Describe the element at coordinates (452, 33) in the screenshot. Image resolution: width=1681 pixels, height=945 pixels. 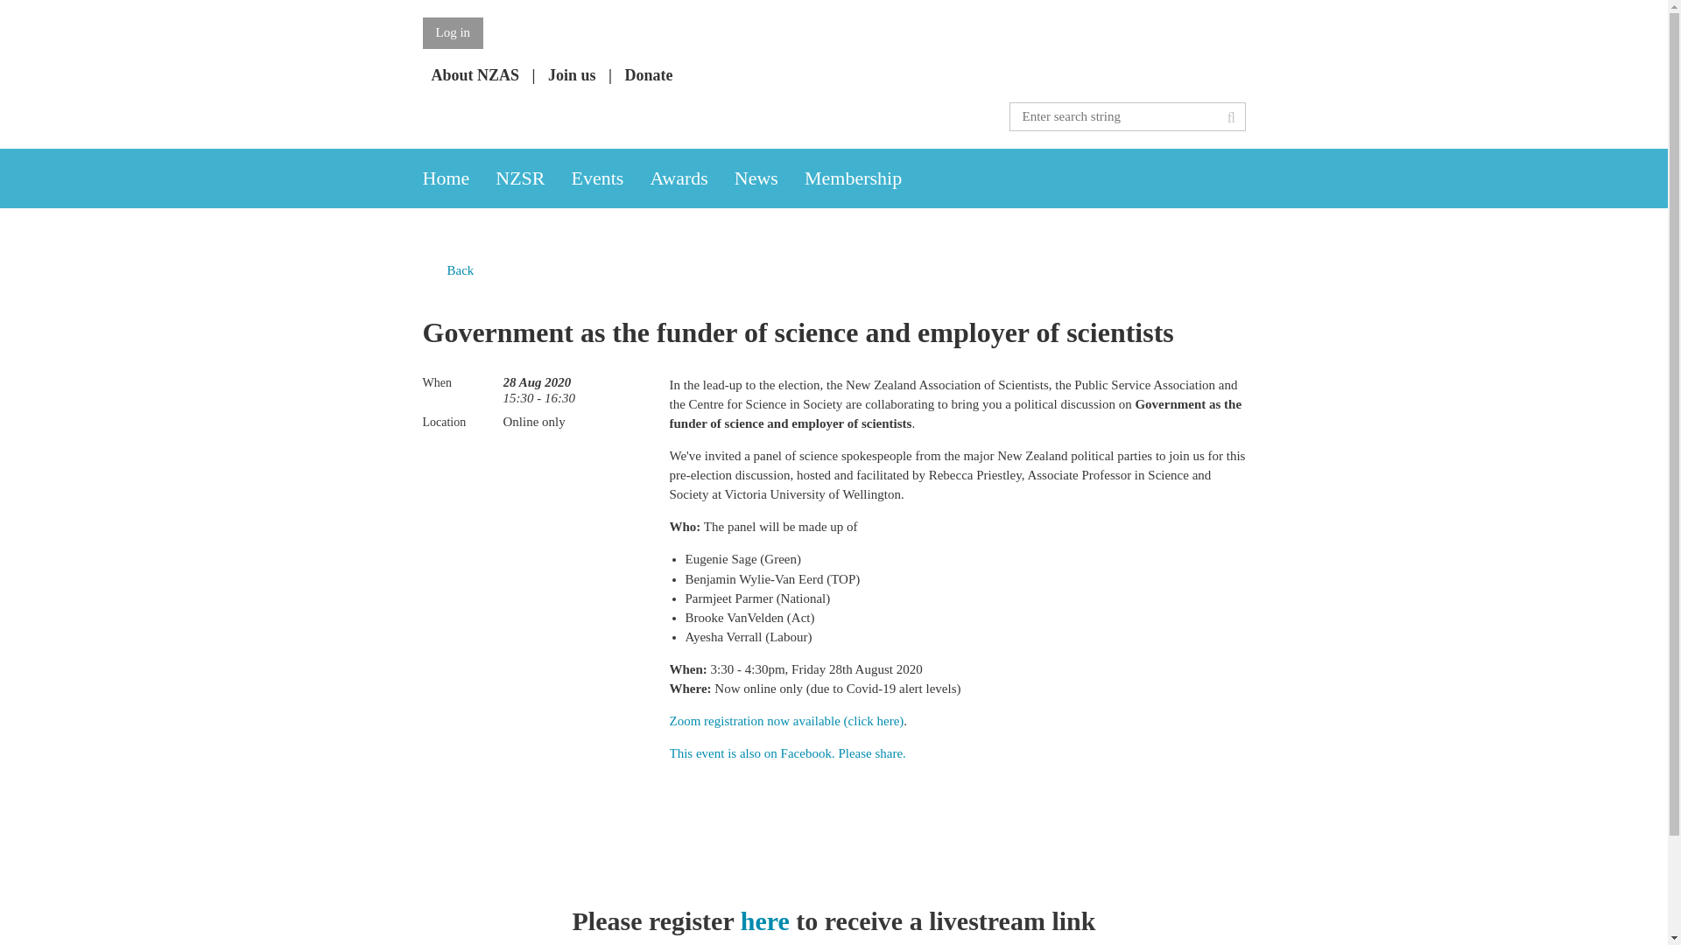
I see `Log in` at that location.